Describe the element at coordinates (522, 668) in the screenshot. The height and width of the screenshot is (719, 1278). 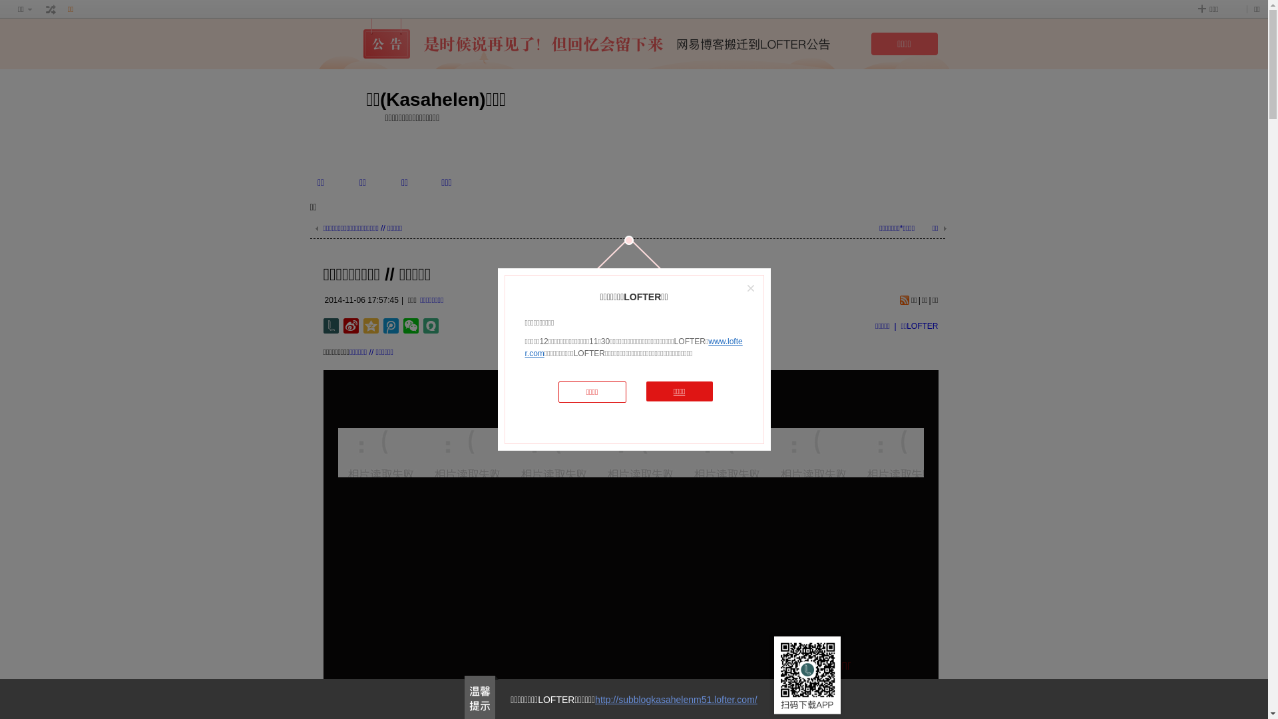
I see `http://chinasanwenjiaxh.blog.163.com/` at that location.